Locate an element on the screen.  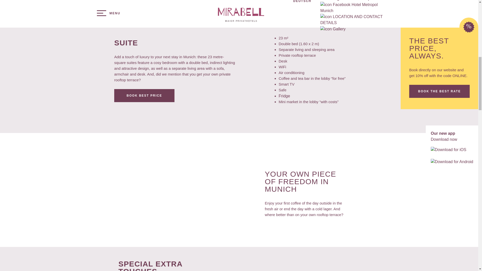
Arrival is located at coordinates (190, 258).